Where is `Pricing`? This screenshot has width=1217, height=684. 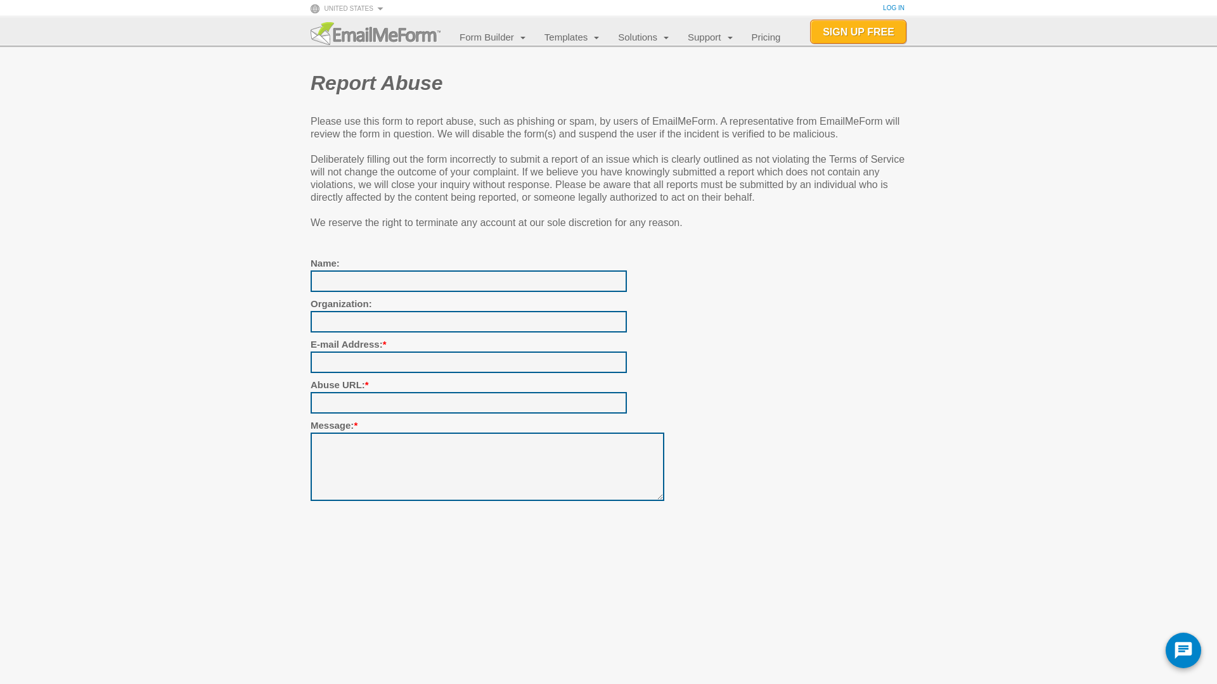
Pricing is located at coordinates (759, 37).